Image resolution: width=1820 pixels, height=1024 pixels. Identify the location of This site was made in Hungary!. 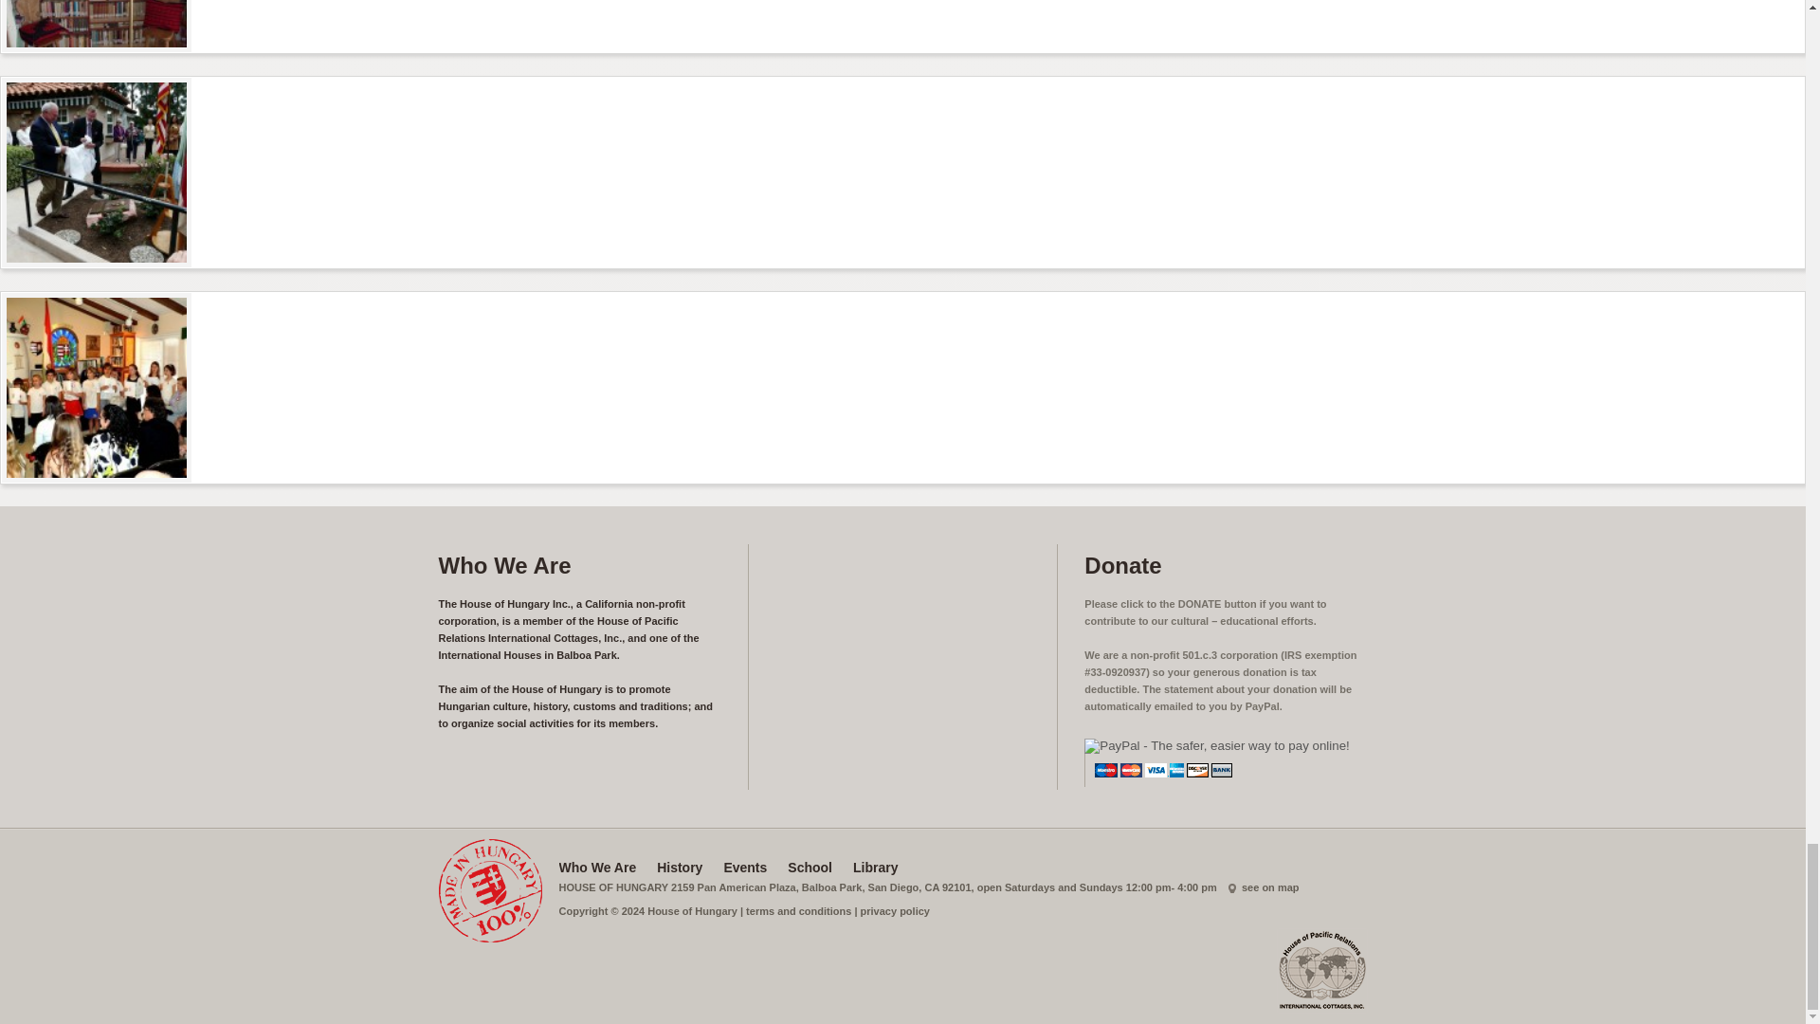
(489, 889).